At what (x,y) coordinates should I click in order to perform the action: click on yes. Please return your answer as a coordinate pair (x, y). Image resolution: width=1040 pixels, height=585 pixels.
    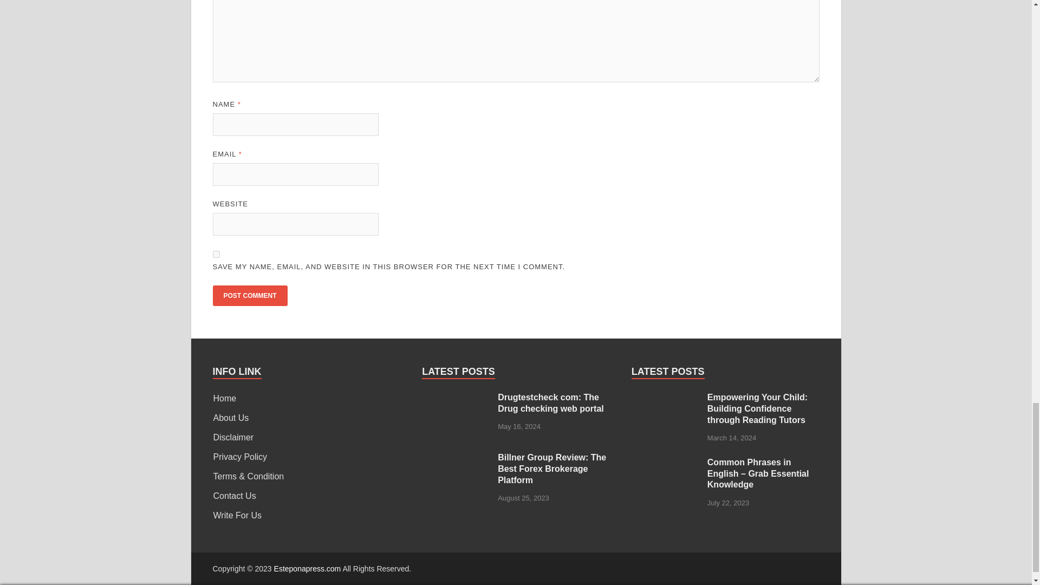
    Looking at the image, I should click on (216, 255).